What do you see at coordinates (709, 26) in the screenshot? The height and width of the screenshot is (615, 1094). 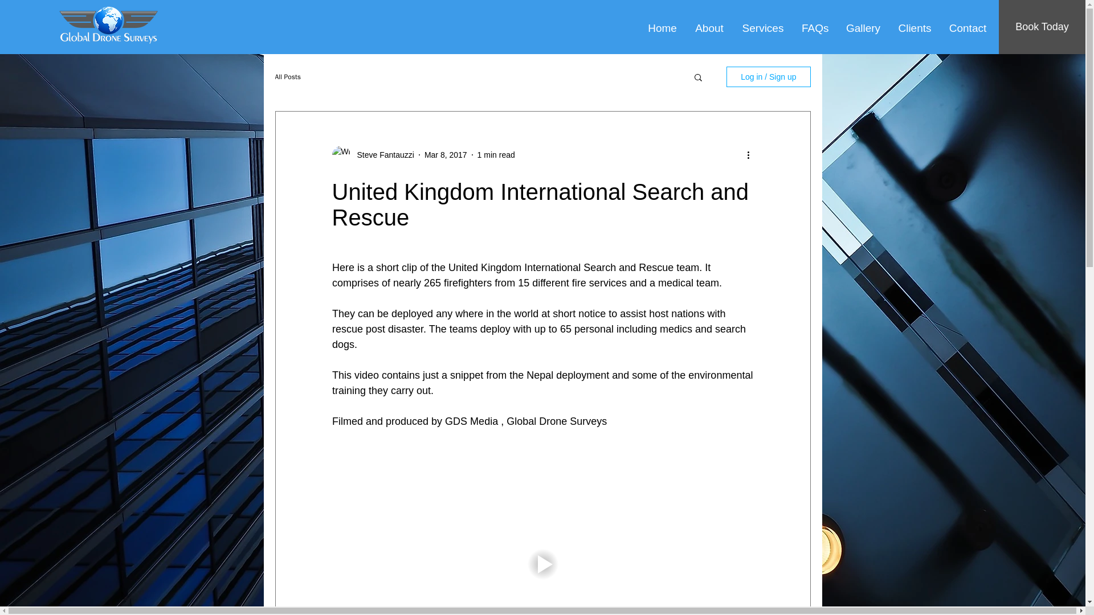 I see `About` at bounding box center [709, 26].